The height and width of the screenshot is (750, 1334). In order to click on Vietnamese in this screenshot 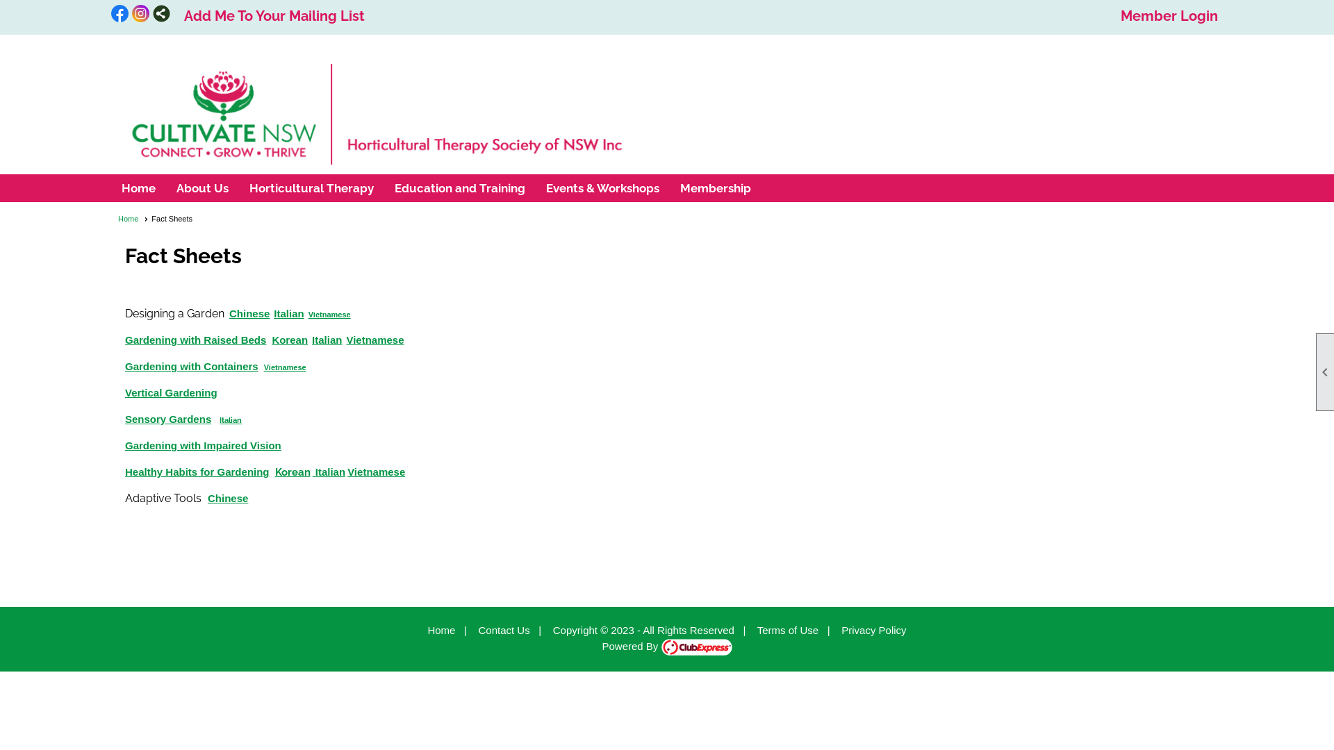, I will do `click(285, 367)`.